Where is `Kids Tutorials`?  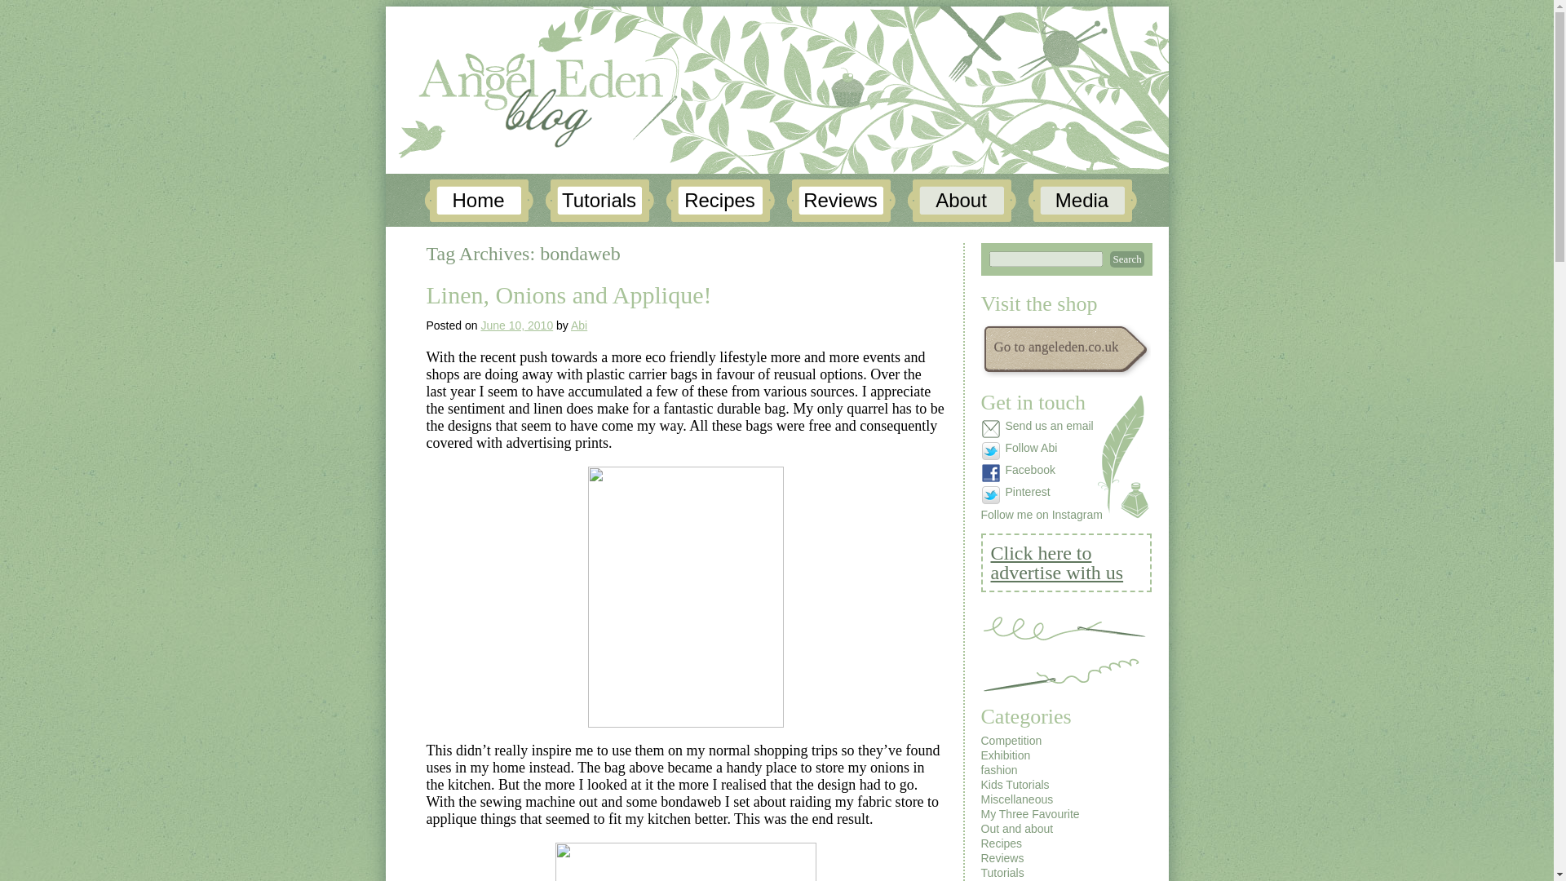 Kids Tutorials is located at coordinates (1015, 784).